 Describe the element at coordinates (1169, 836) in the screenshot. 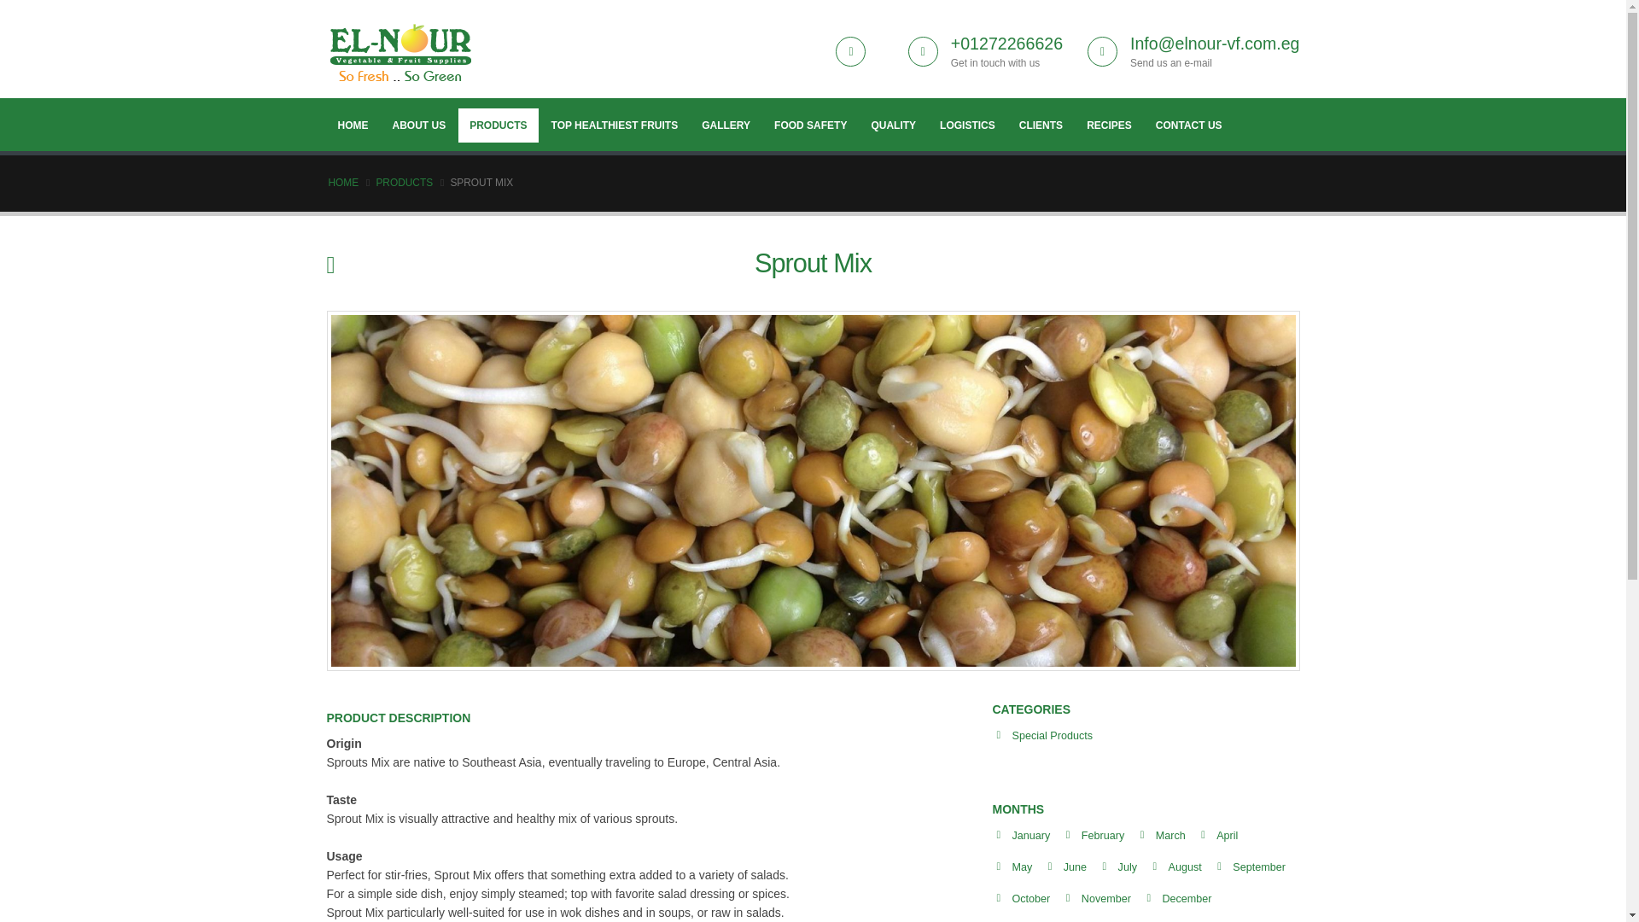

I see `March` at that location.